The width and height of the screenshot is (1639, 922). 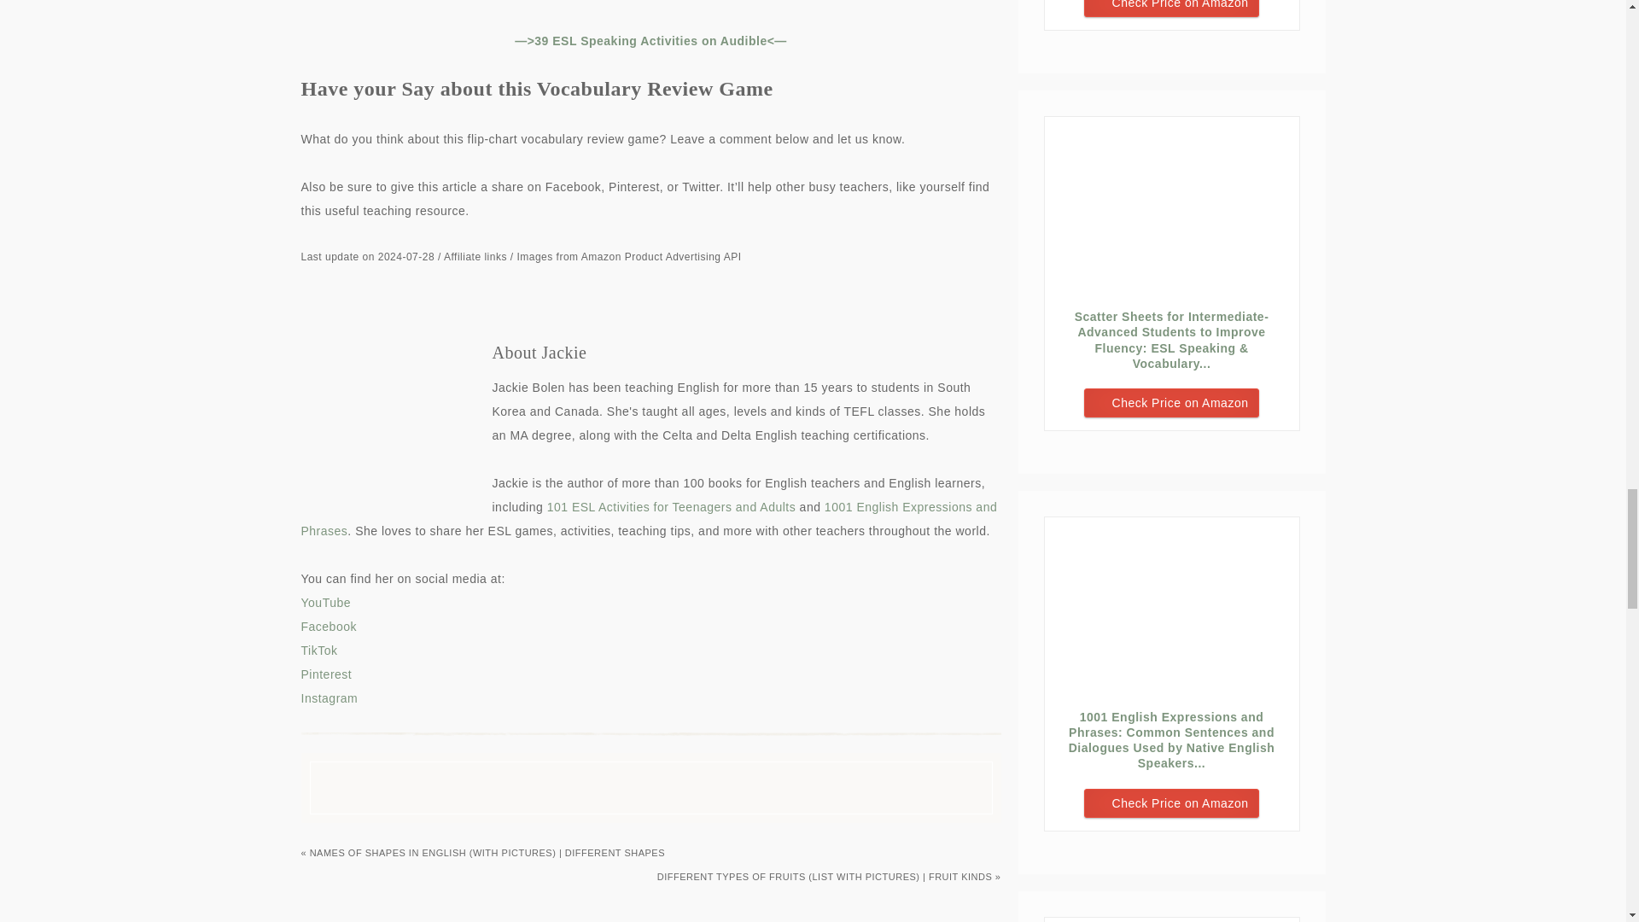 I want to click on Facebook, so click(x=328, y=626).